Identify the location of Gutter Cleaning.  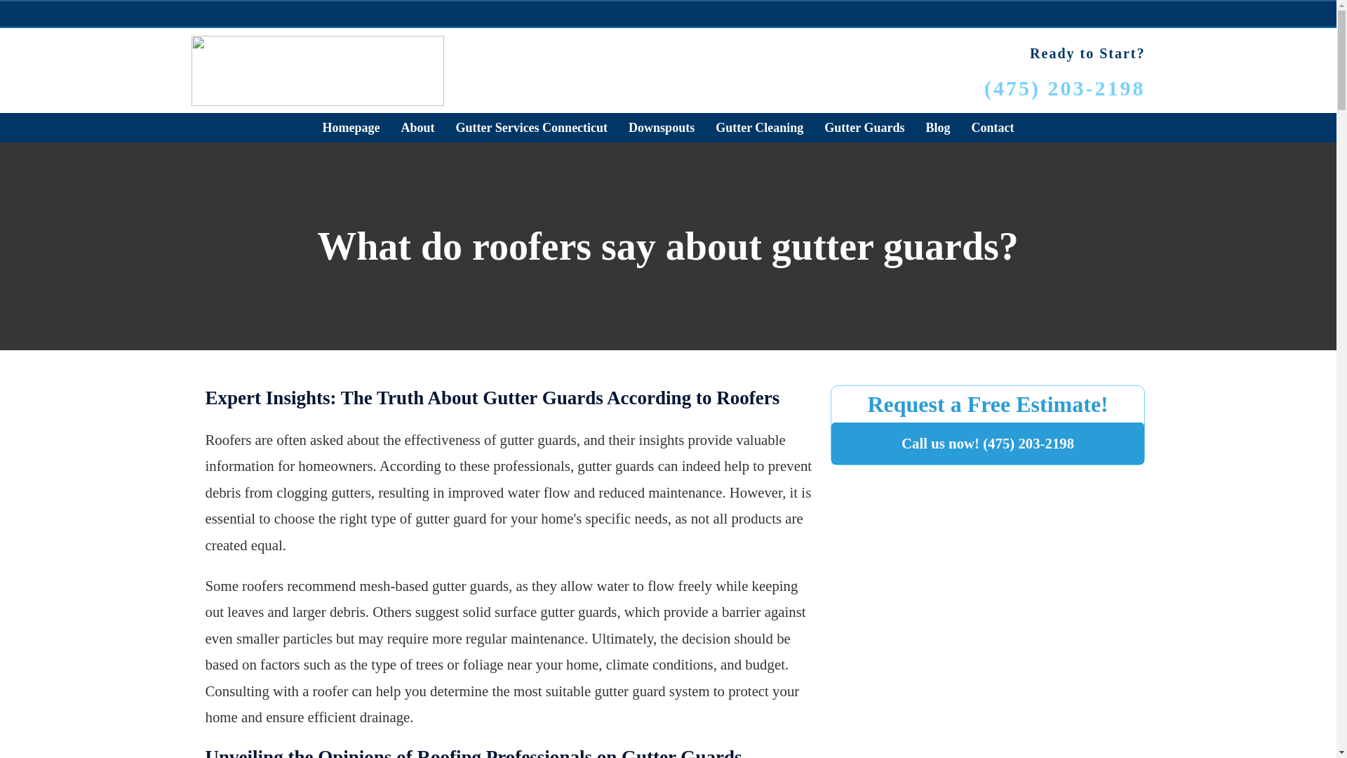
(759, 128).